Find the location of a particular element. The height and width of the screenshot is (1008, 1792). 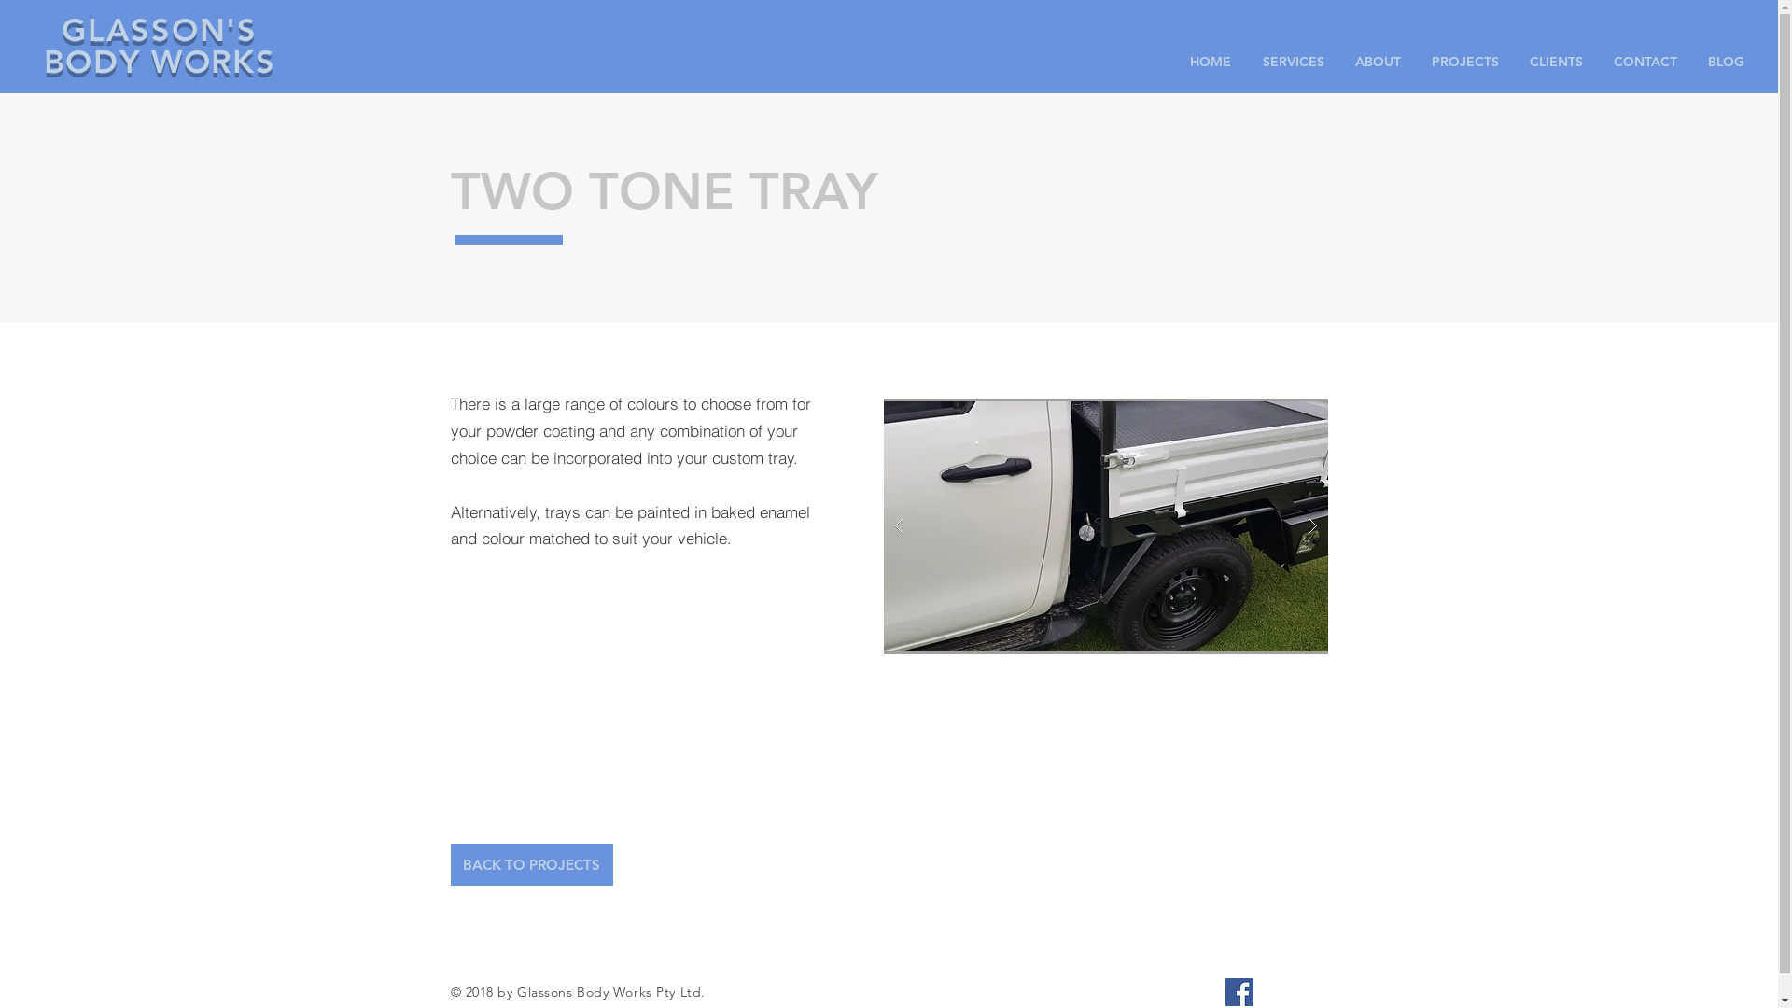

CONTACT is located at coordinates (1645, 62).